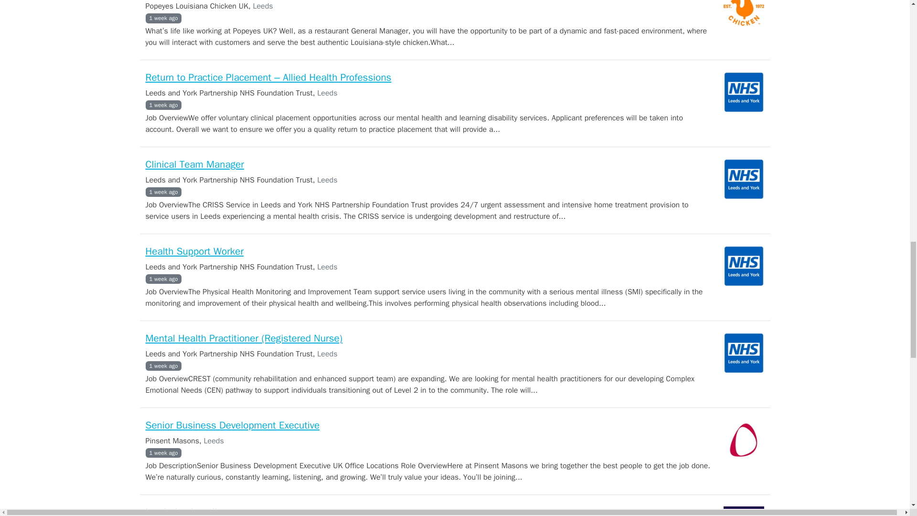  What do you see at coordinates (232, 425) in the screenshot?
I see `Senior Business Development Executive` at bounding box center [232, 425].